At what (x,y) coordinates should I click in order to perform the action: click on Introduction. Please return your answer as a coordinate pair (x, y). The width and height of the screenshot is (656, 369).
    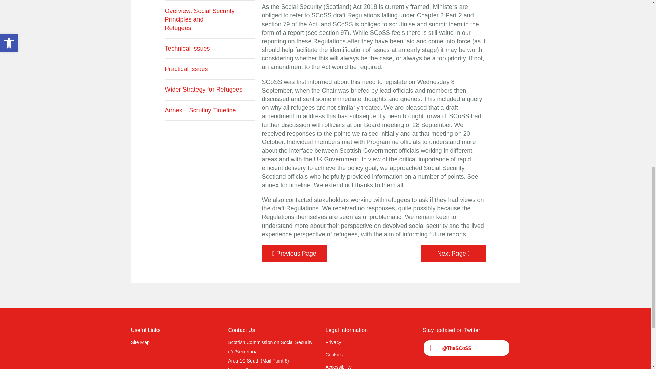
    Looking at the image, I should click on (294, 254).